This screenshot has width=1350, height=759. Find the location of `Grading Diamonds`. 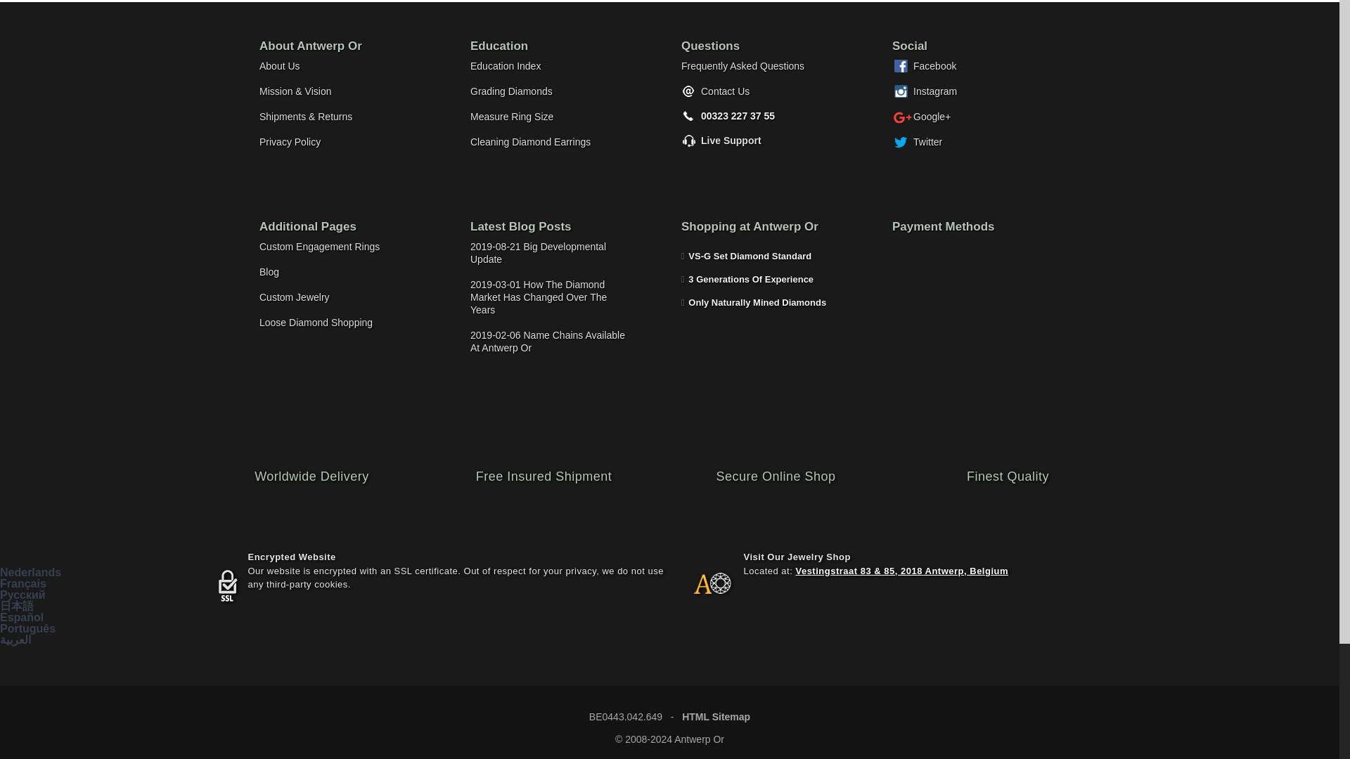

Grading Diamonds is located at coordinates (549, 91).